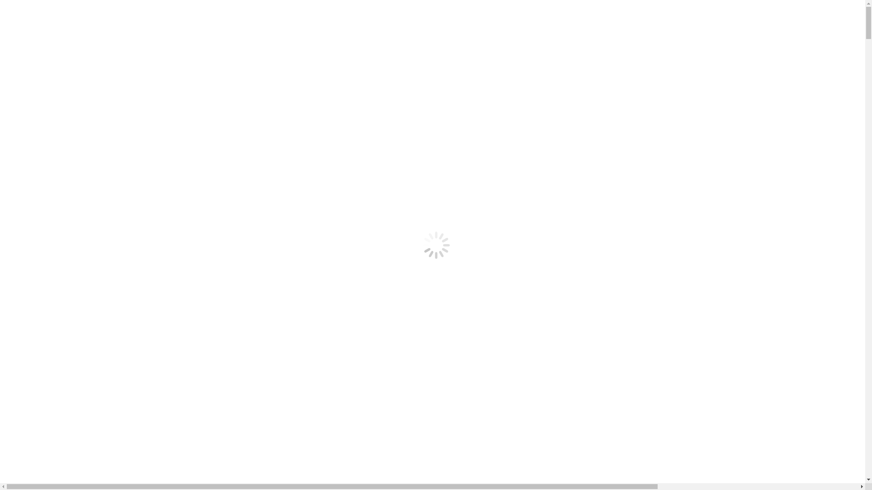 This screenshot has width=872, height=490. I want to click on ABOUT, so click(35, 80).